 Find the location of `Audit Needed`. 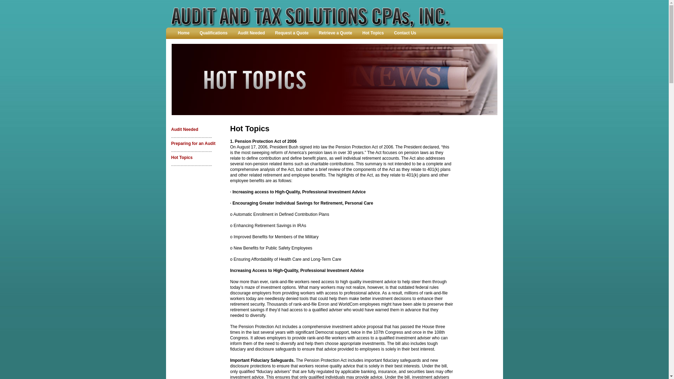

Audit Needed is located at coordinates (251, 33).